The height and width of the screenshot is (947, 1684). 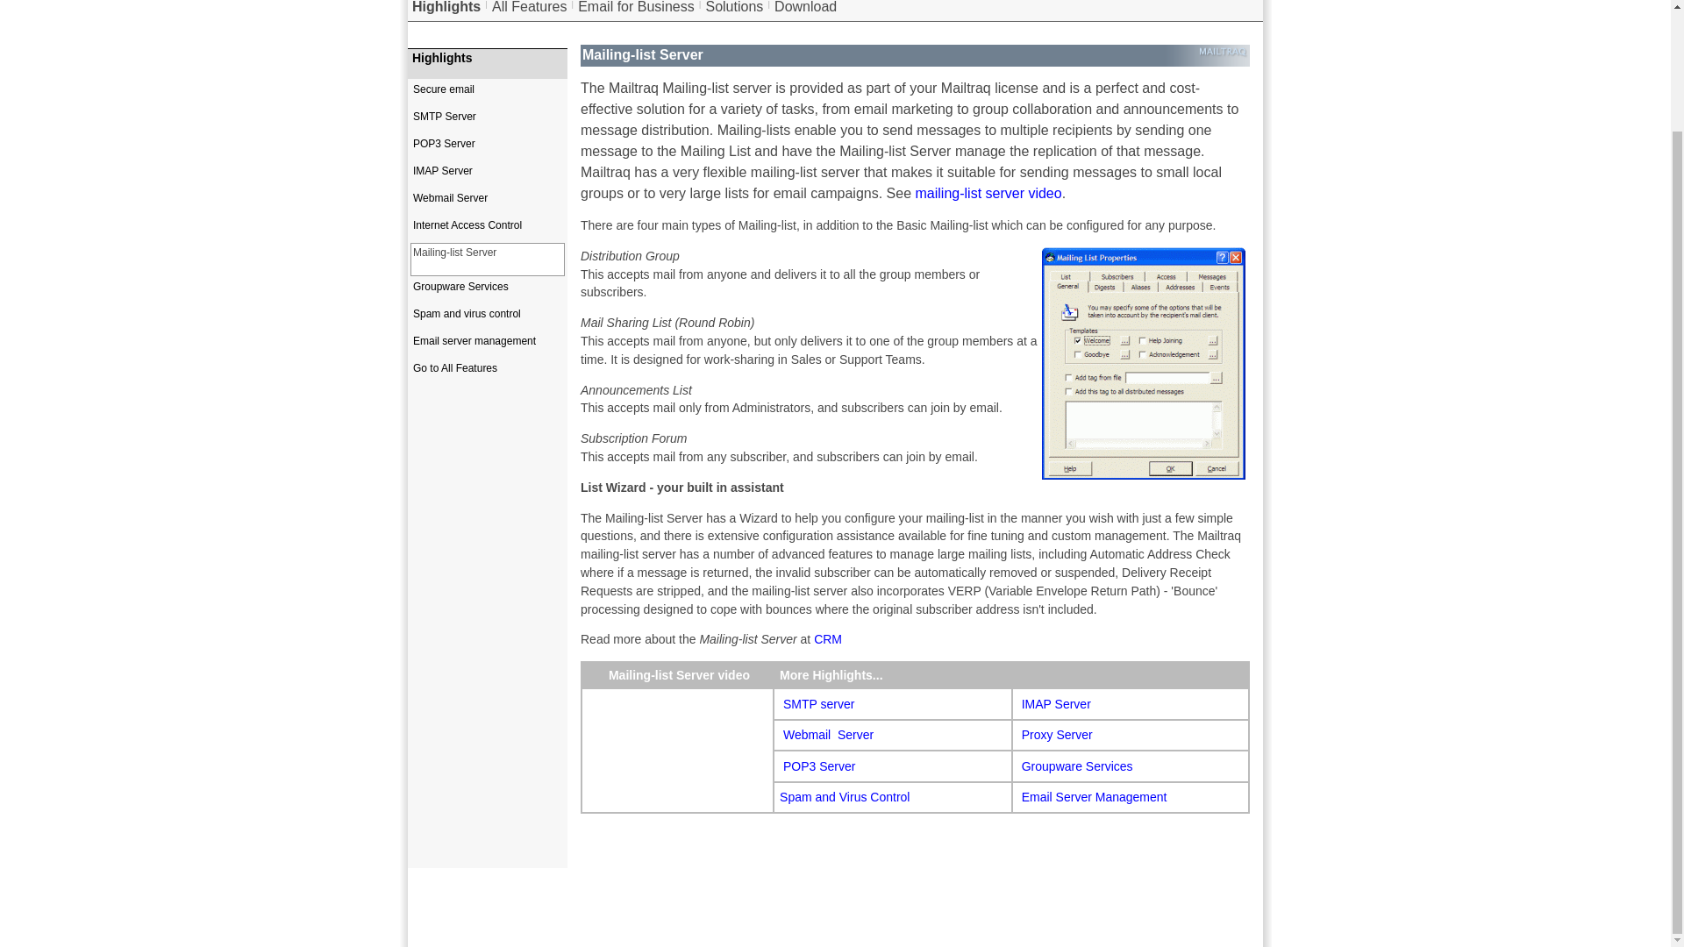 I want to click on SMTP Server, so click(x=488, y=123).